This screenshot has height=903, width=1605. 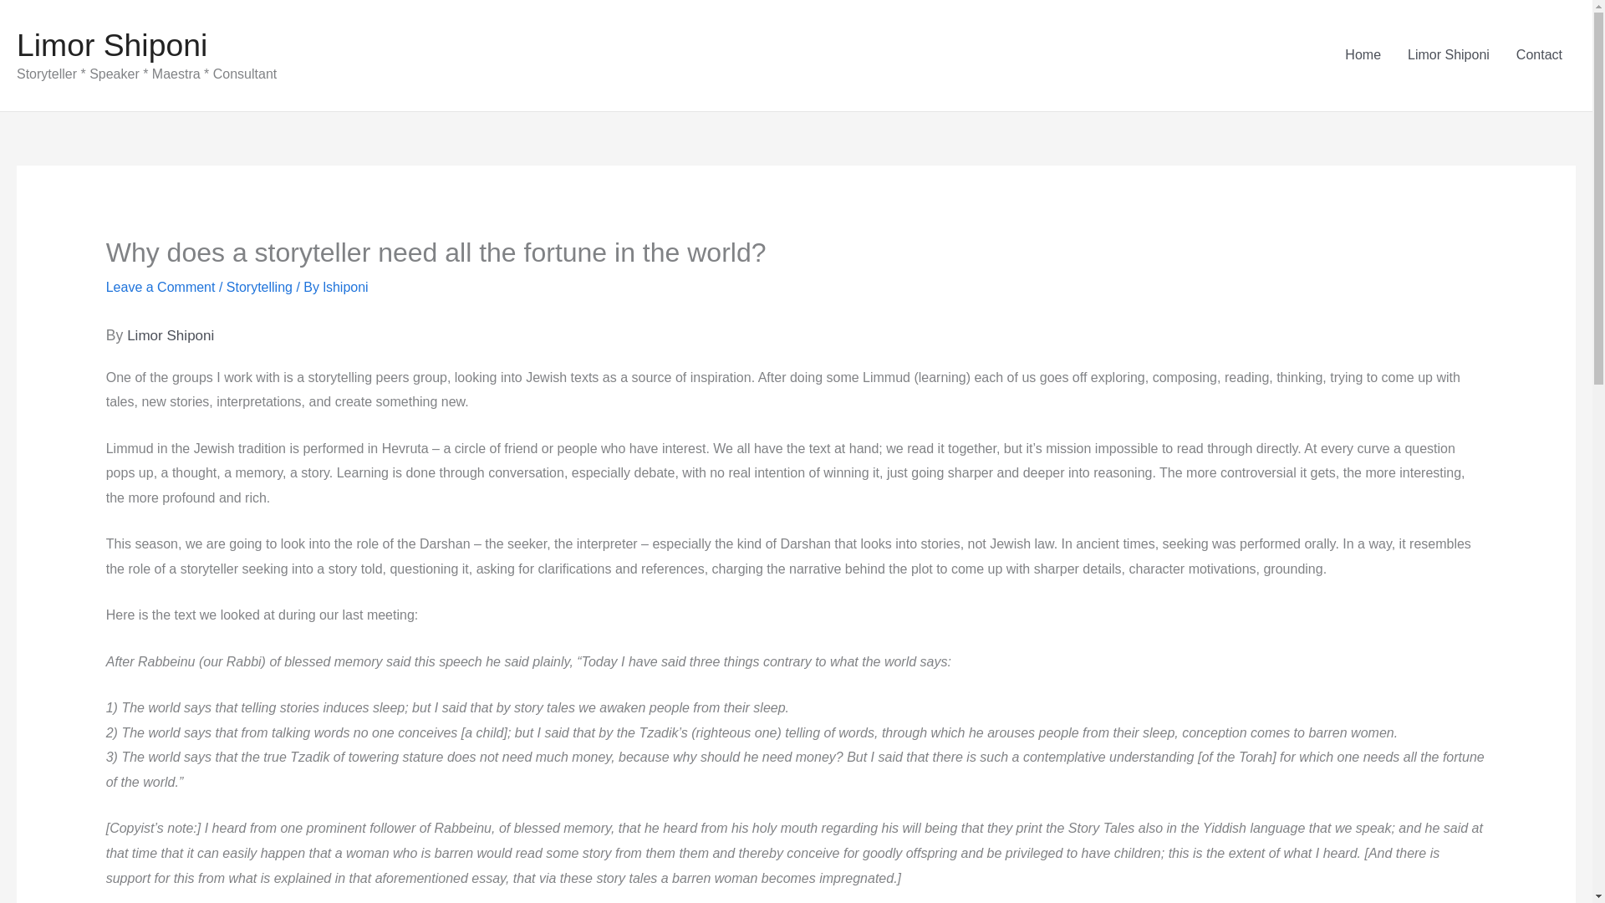 I want to click on Home, so click(x=1363, y=55).